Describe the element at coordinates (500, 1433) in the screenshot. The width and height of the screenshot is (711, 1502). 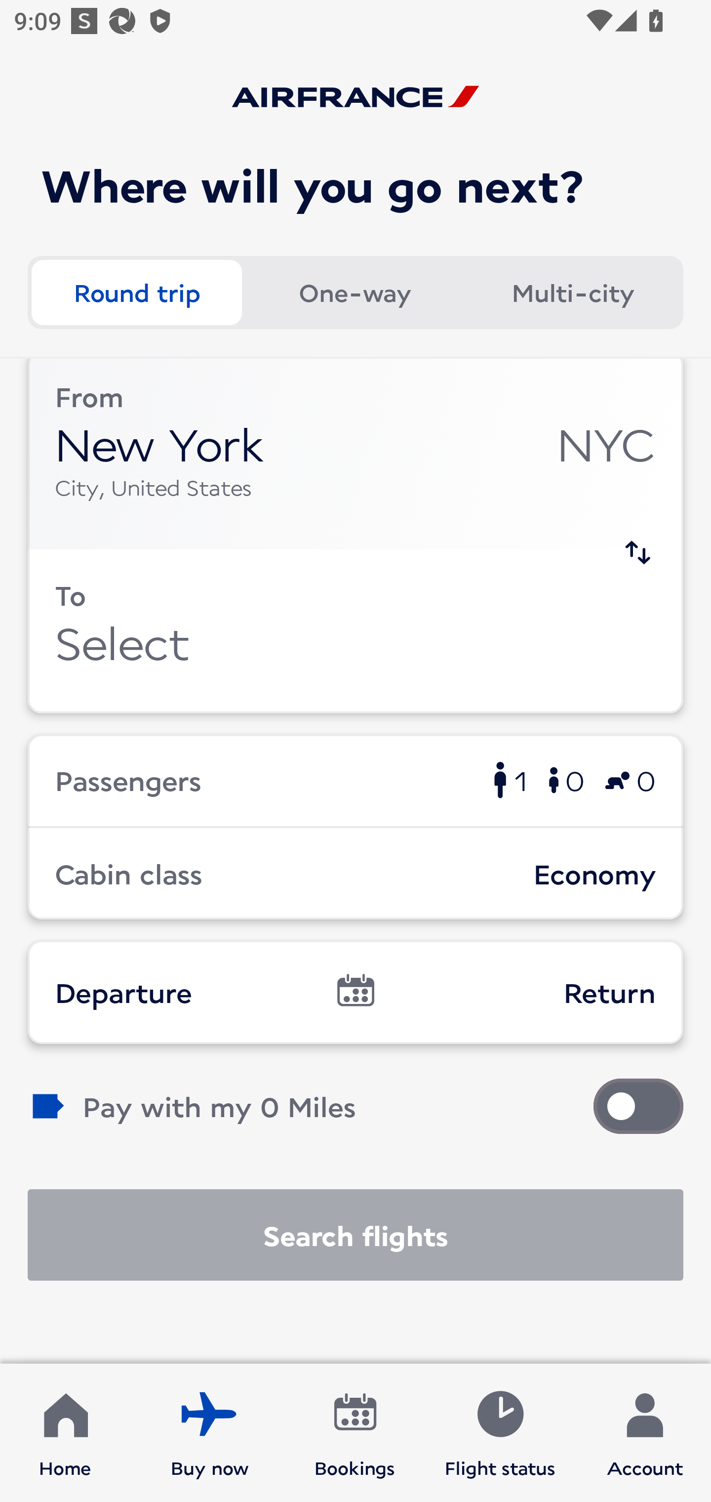
I see `Flight status` at that location.